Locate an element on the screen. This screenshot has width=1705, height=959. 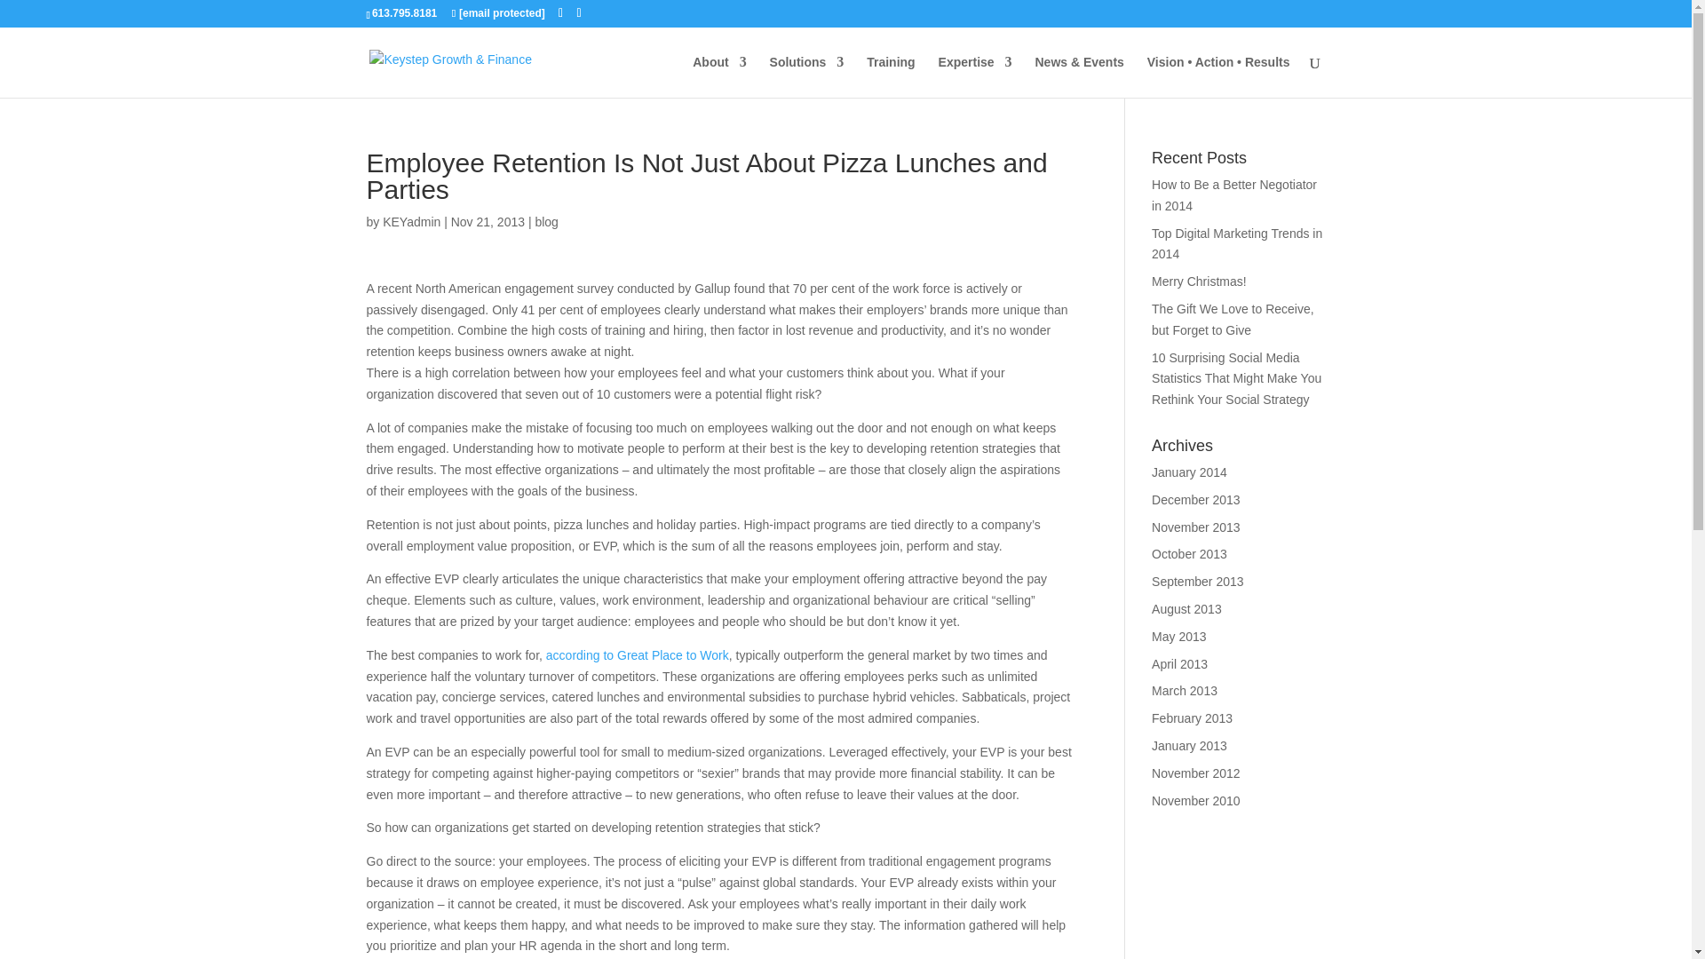
KEYadmin is located at coordinates (410, 222).